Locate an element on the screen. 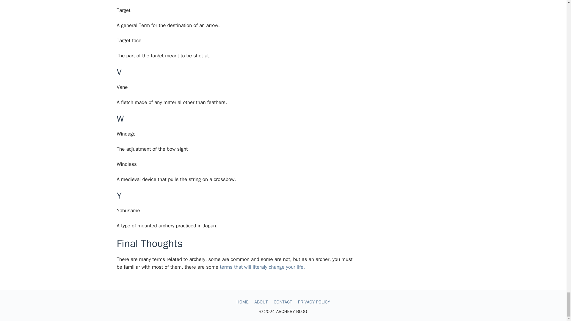 Image resolution: width=571 pixels, height=321 pixels. HOME is located at coordinates (242, 302).